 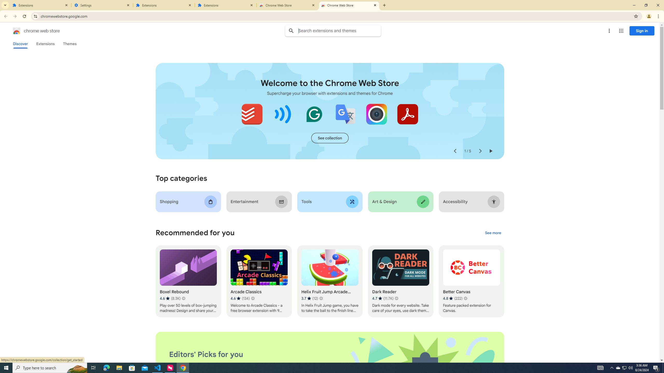 I want to click on Extensions, so click(x=45, y=44).